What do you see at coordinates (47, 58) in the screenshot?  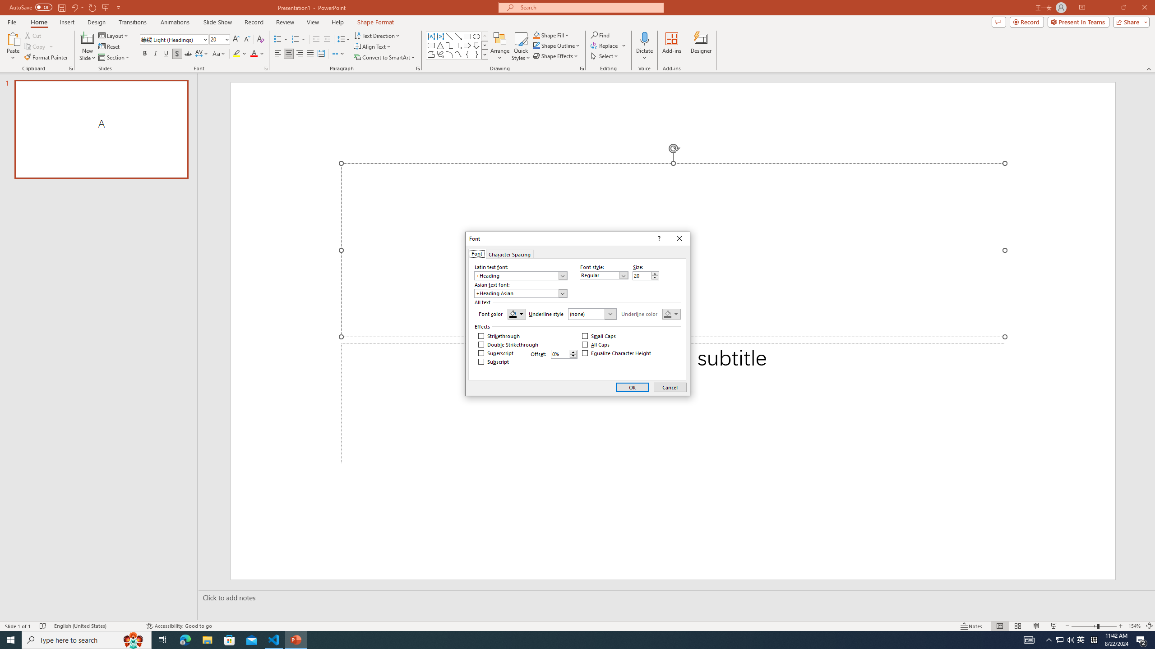 I see `Format Painter` at bounding box center [47, 58].